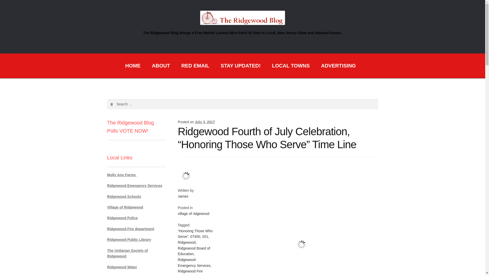 The image size is (489, 275). What do you see at coordinates (205, 122) in the screenshot?
I see `July 3, 2017` at bounding box center [205, 122].